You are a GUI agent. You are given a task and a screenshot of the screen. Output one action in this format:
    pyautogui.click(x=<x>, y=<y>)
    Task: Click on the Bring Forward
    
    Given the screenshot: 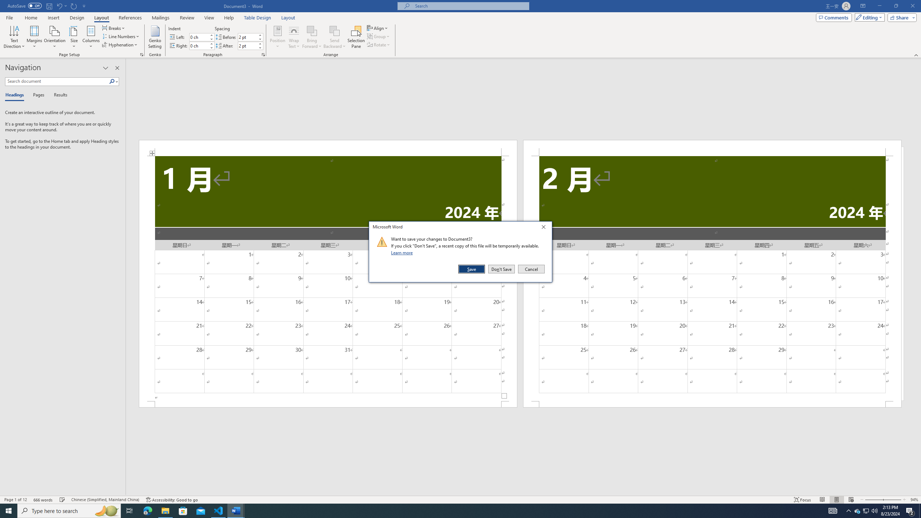 What is the action you would take?
    pyautogui.click(x=312, y=31)
    